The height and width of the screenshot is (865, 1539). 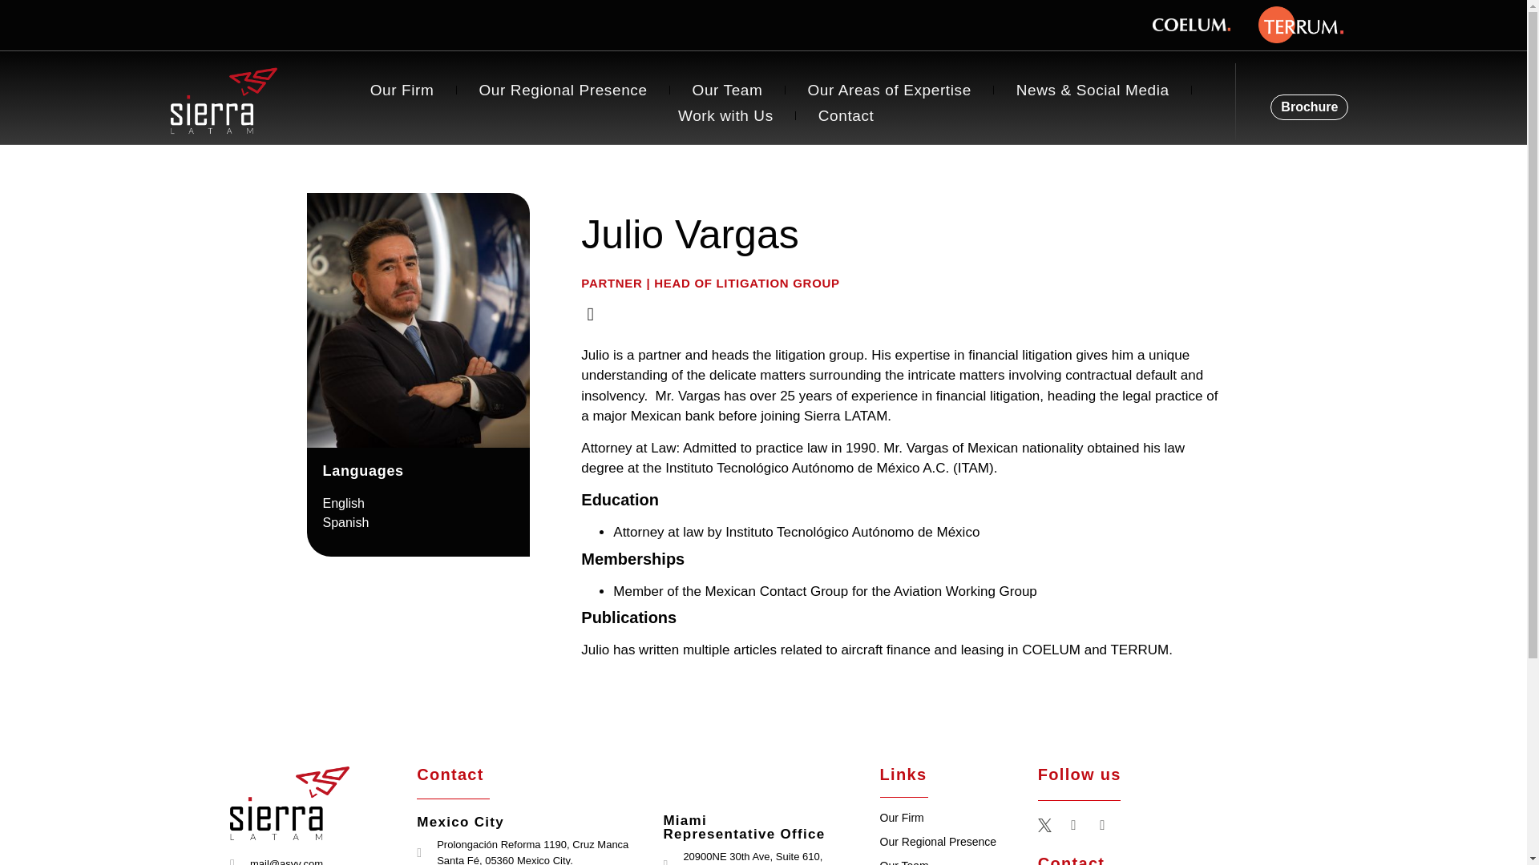 I want to click on Our Areas of Expertise, so click(x=888, y=90).